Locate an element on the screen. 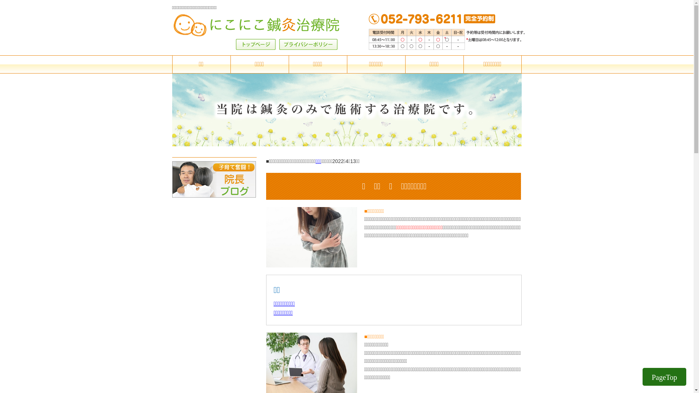  PageTop is located at coordinates (664, 377).